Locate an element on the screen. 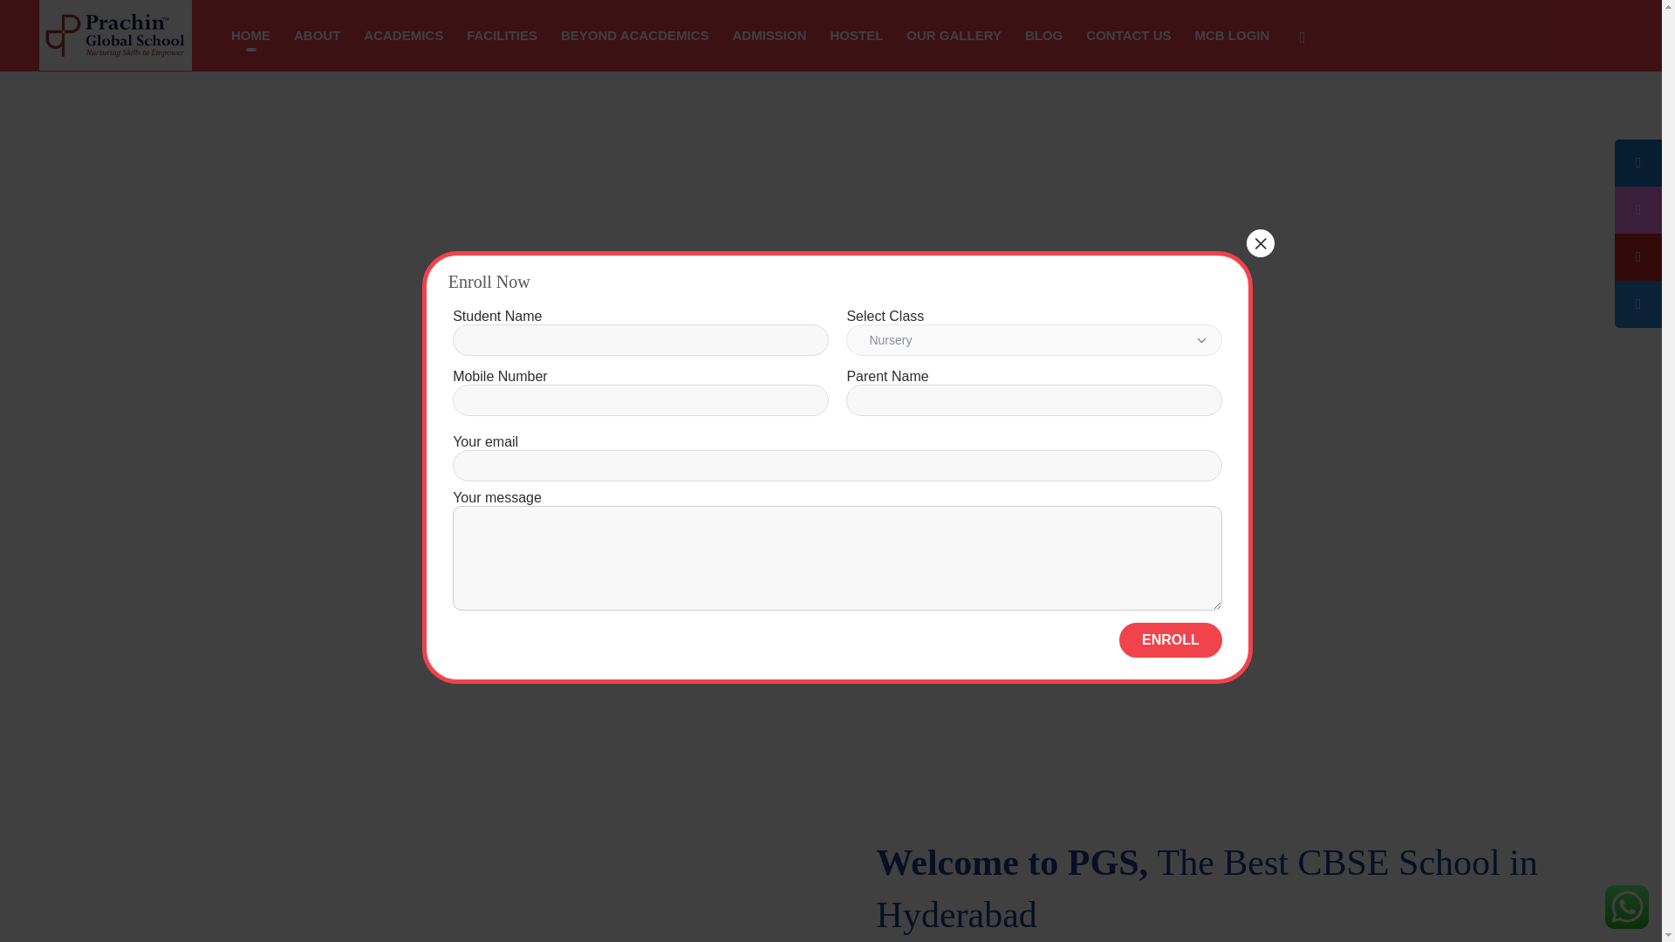  ADMISSION is located at coordinates (768, 35).